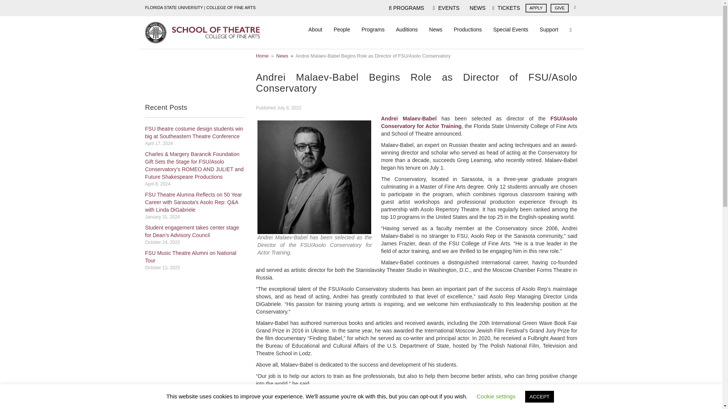 The width and height of the screenshot is (728, 409). Describe the element at coordinates (195, 108) in the screenshot. I see `news-events` at that location.